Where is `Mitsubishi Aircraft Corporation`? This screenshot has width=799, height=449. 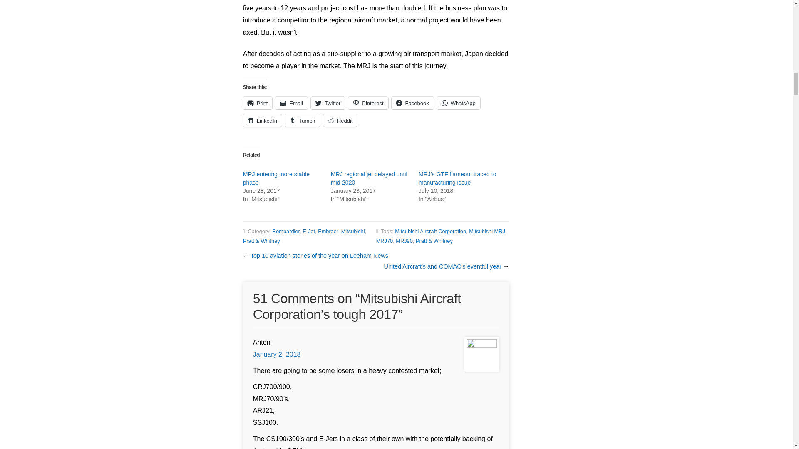
Mitsubishi Aircraft Corporation is located at coordinates (430, 231).